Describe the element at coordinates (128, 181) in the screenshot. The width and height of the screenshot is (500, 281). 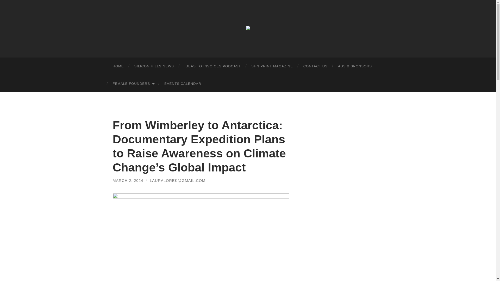
I see `MARCH 2, 2024` at that location.